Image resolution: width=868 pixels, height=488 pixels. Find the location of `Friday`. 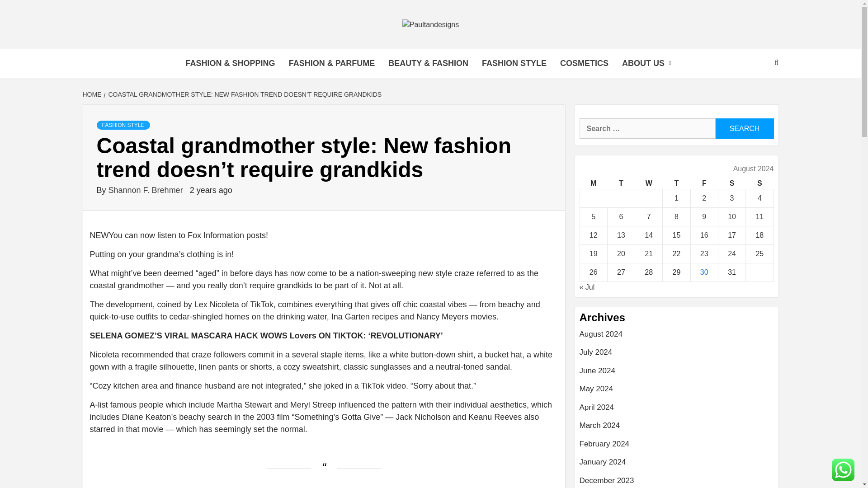

Friday is located at coordinates (703, 183).